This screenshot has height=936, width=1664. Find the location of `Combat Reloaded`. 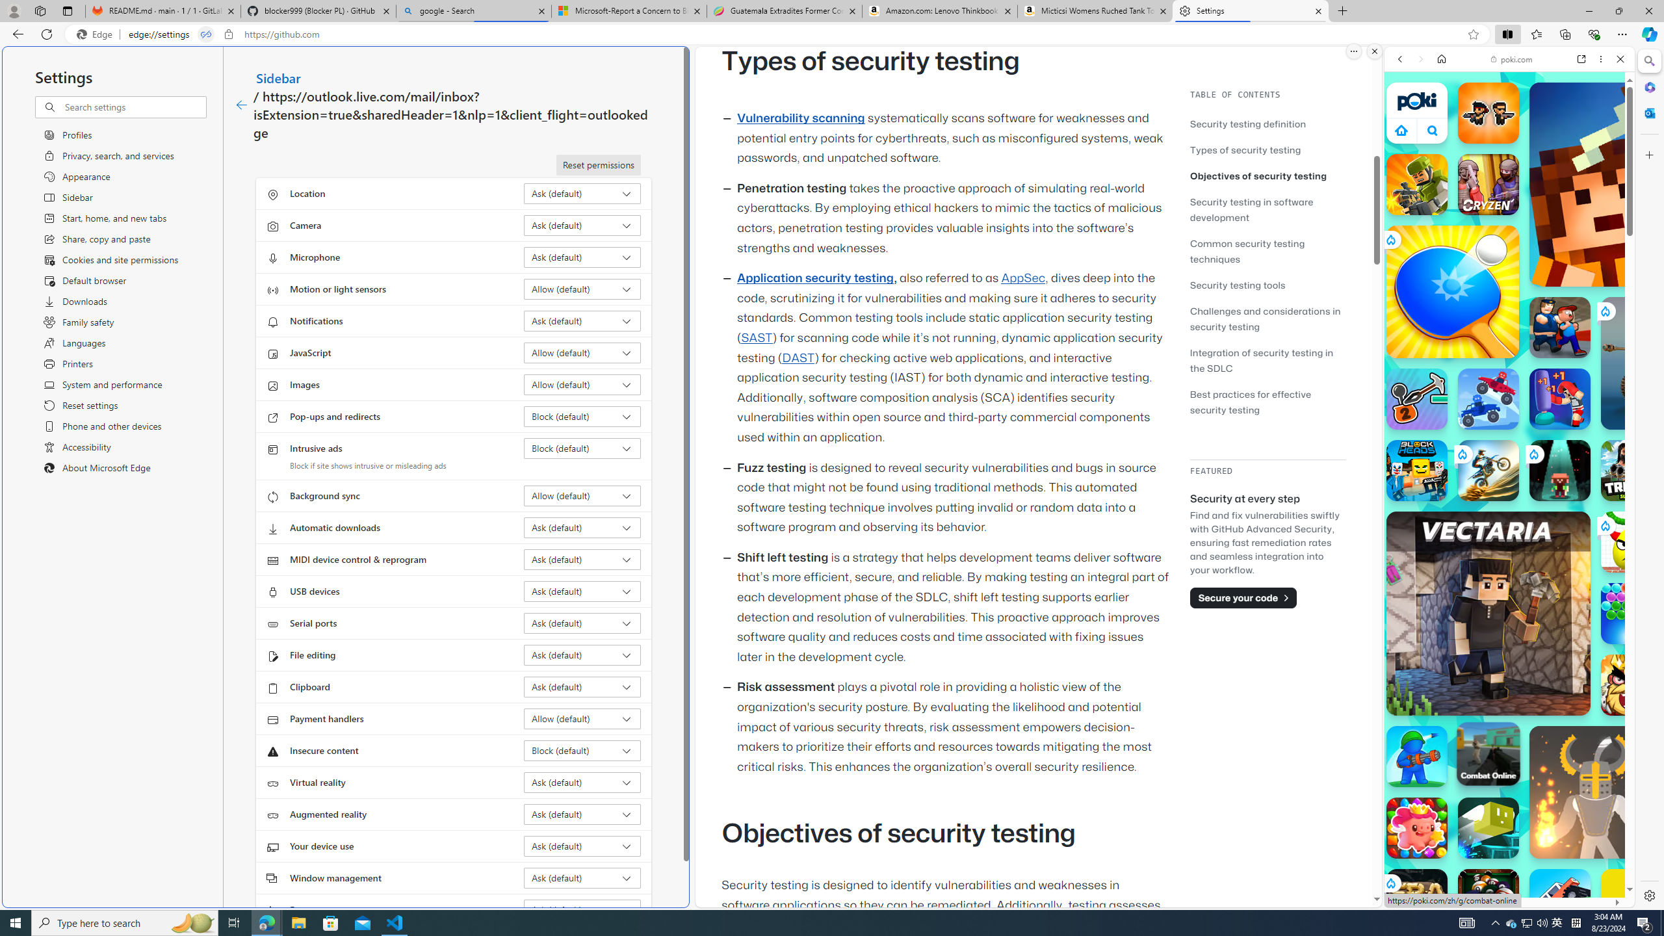

Combat Reloaded is located at coordinates (1542, 598).